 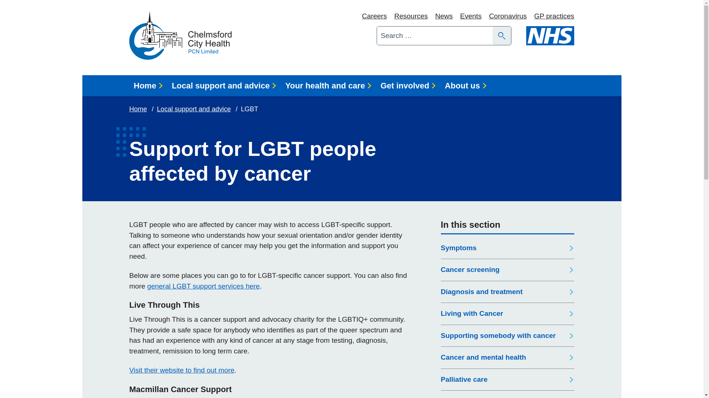 What do you see at coordinates (508, 16) in the screenshot?
I see `Coronavirus` at bounding box center [508, 16].